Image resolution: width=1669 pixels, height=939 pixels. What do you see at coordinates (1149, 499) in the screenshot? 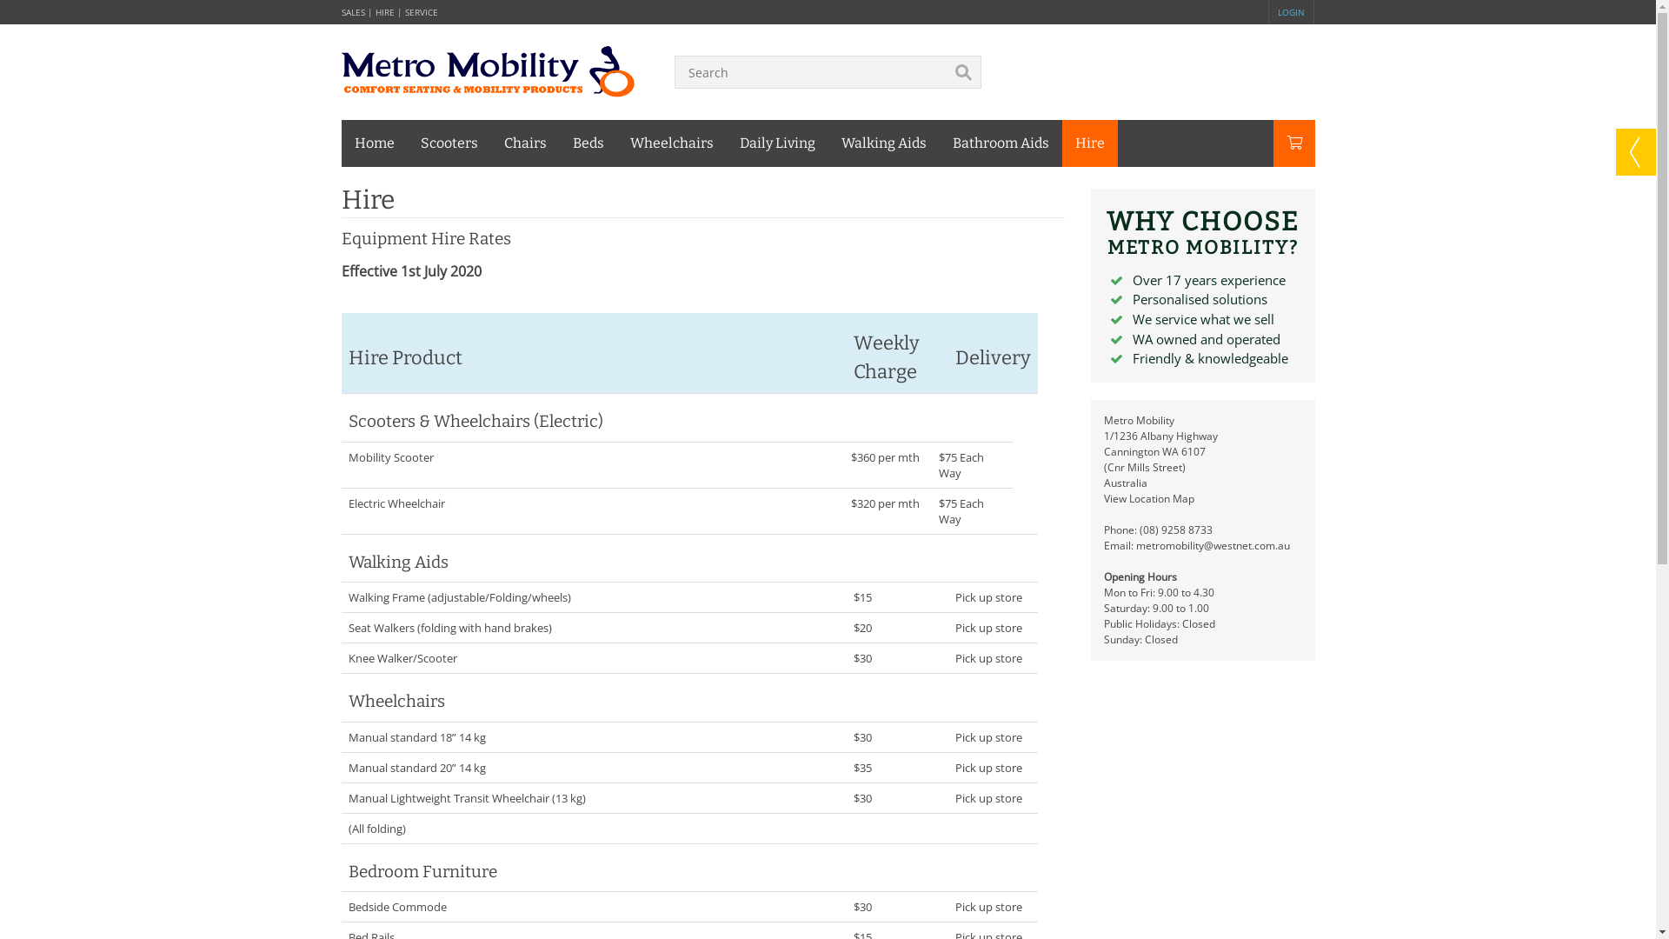
I see `View Location Map` at bounding box center [1149, 499].